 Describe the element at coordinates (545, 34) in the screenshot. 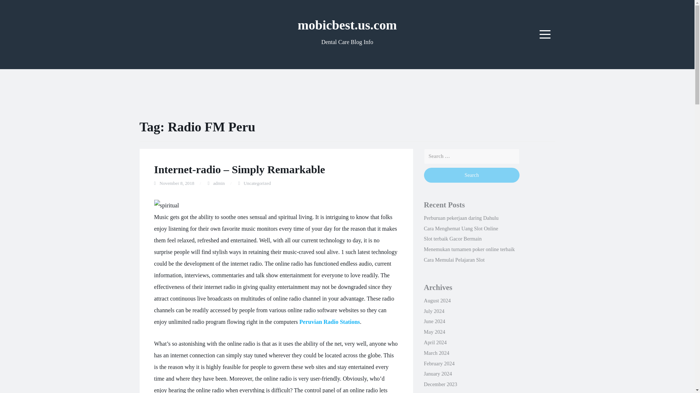

I see `Menu` at that location.